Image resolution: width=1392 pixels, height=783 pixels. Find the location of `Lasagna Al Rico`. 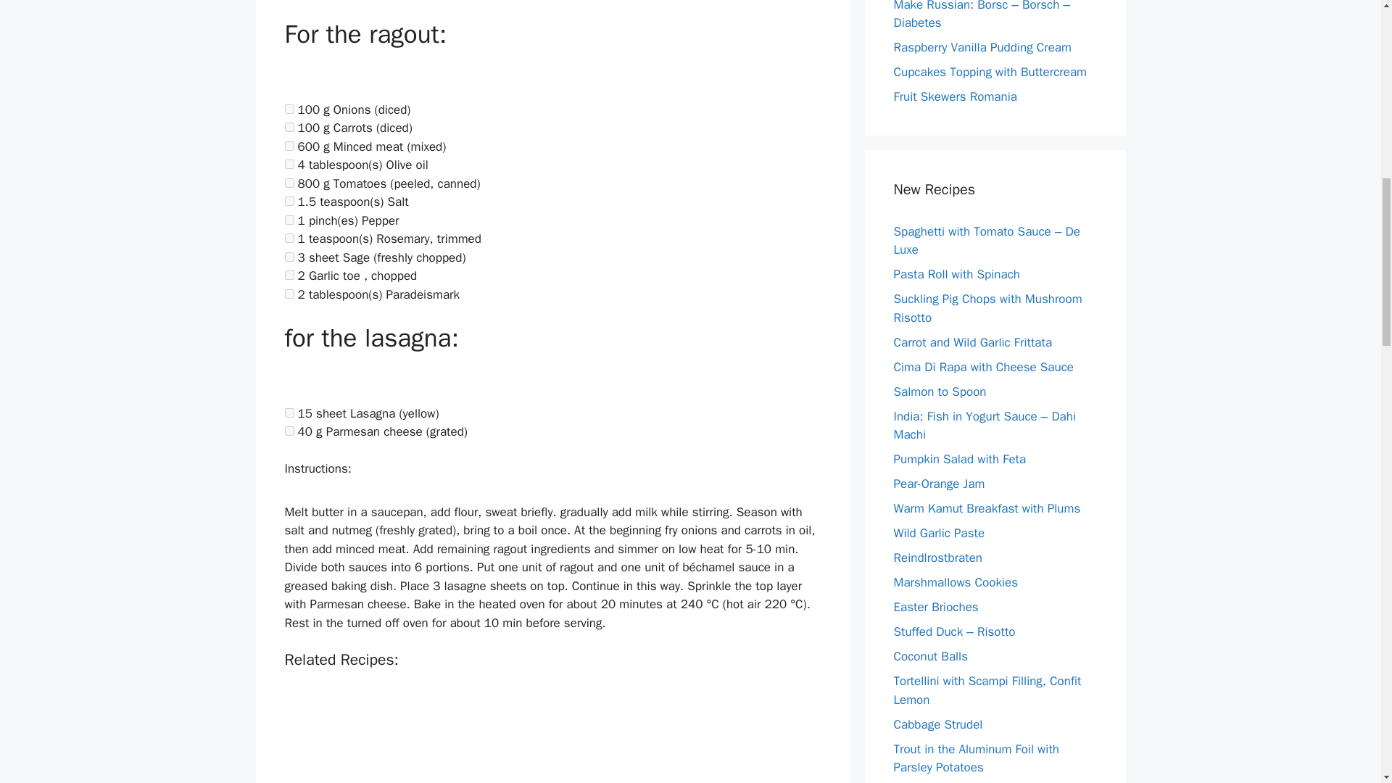

Lasagna Al Rico is located at coordinates (644, 733).